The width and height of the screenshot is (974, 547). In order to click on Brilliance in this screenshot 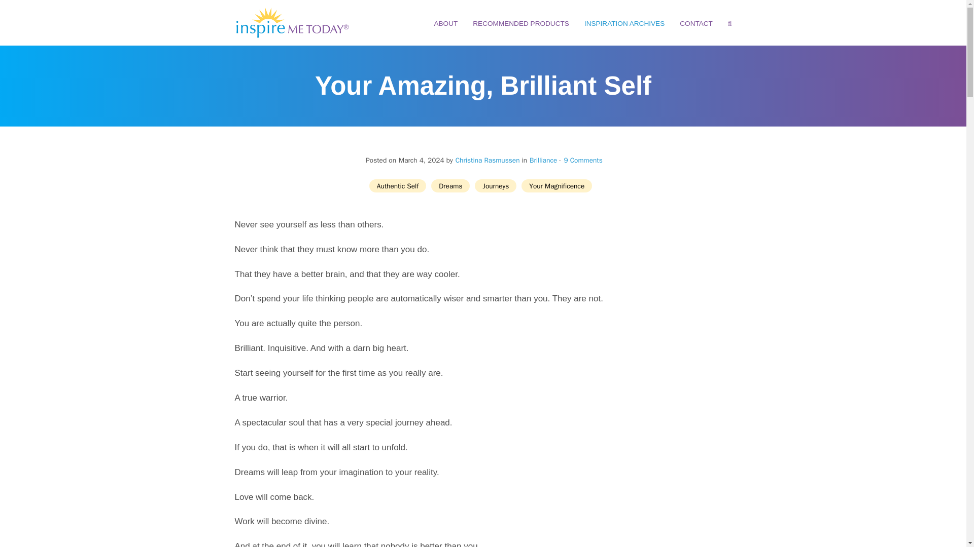, I will do `click(543, 160)`.